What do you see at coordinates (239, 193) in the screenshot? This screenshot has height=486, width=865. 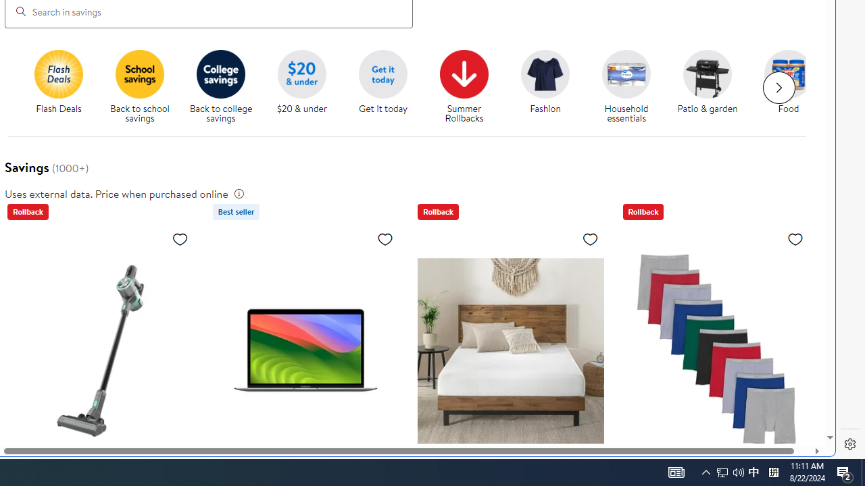 I see `legal information` at bounding box center [239, 193].